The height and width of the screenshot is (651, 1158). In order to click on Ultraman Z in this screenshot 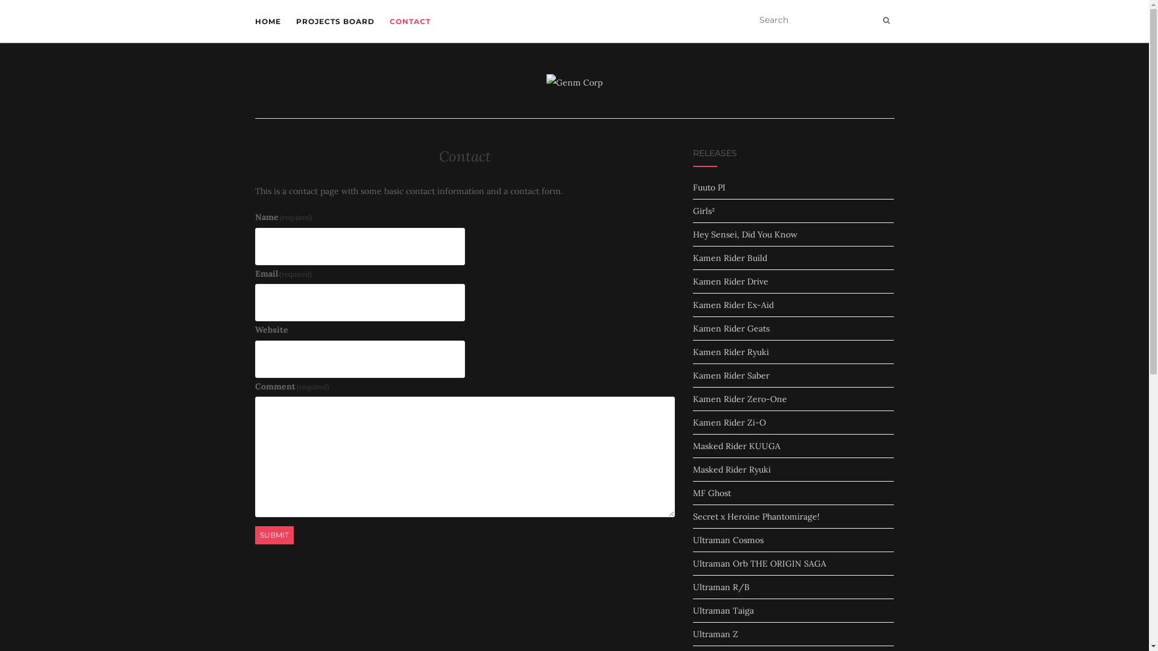, I will do `click(715, 634)`.